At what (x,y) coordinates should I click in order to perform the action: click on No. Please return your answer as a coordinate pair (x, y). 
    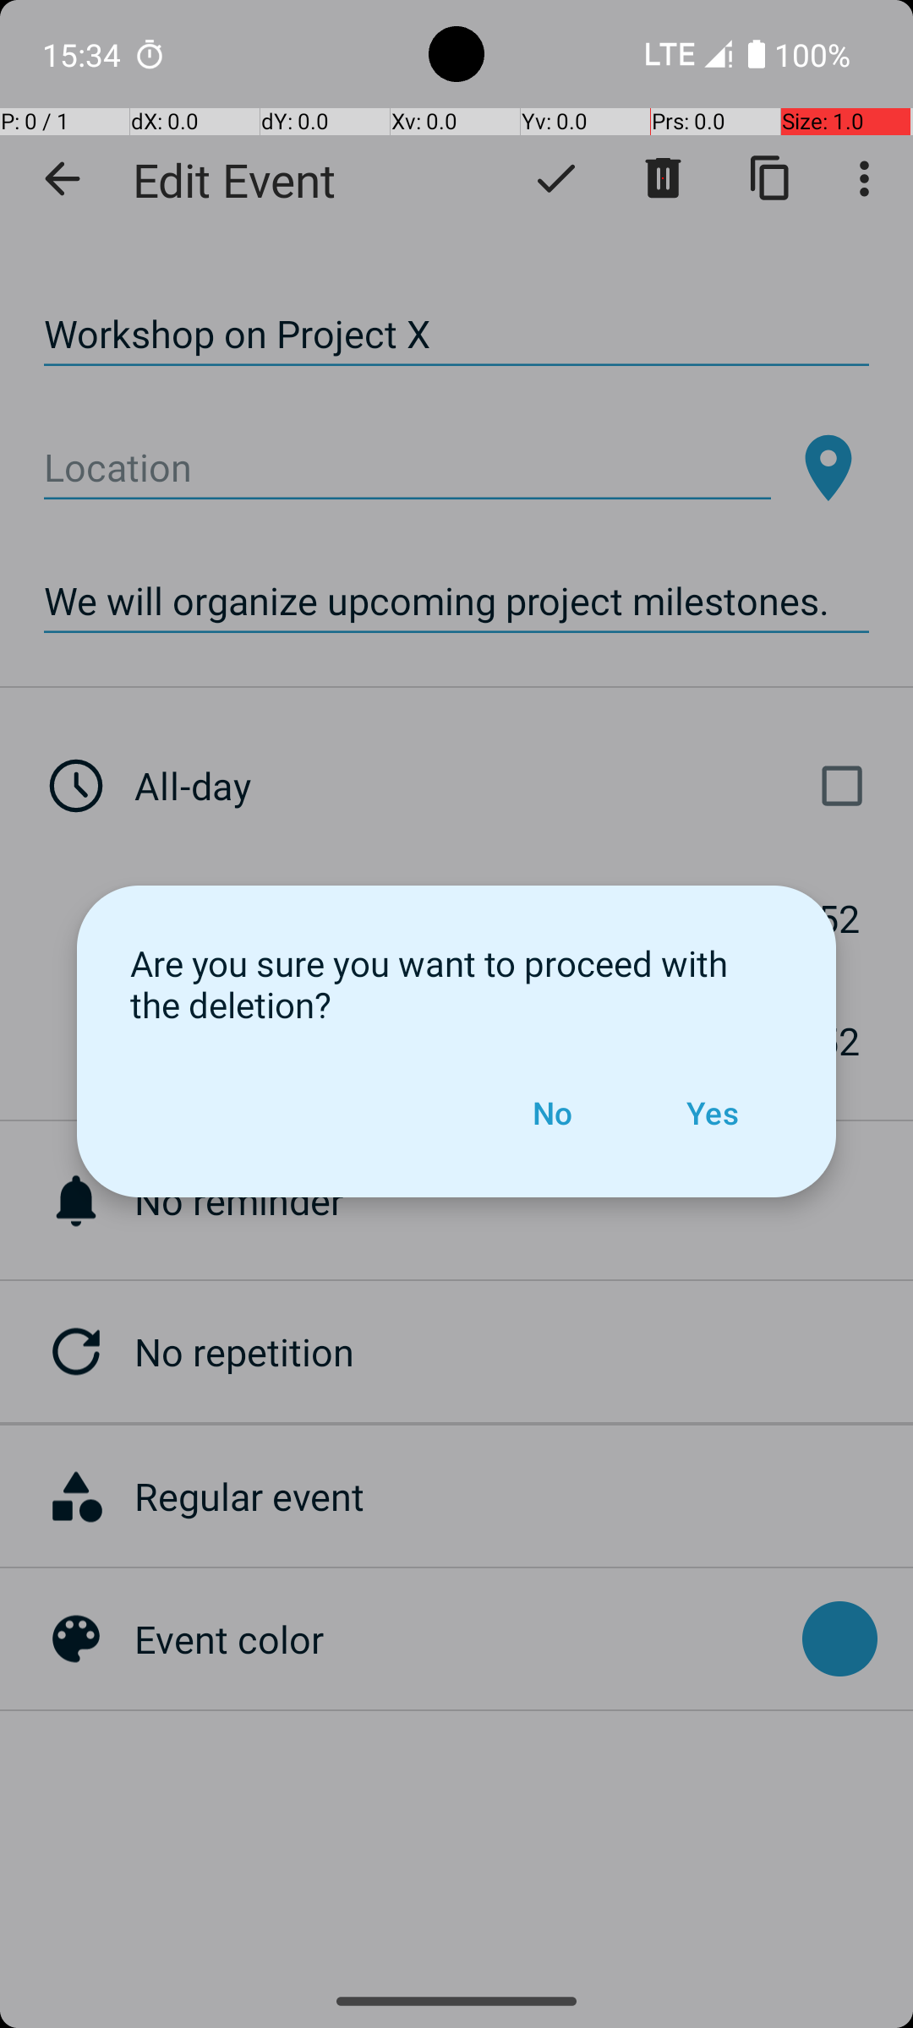
    Looking at the image, I should click on (552, 1113).